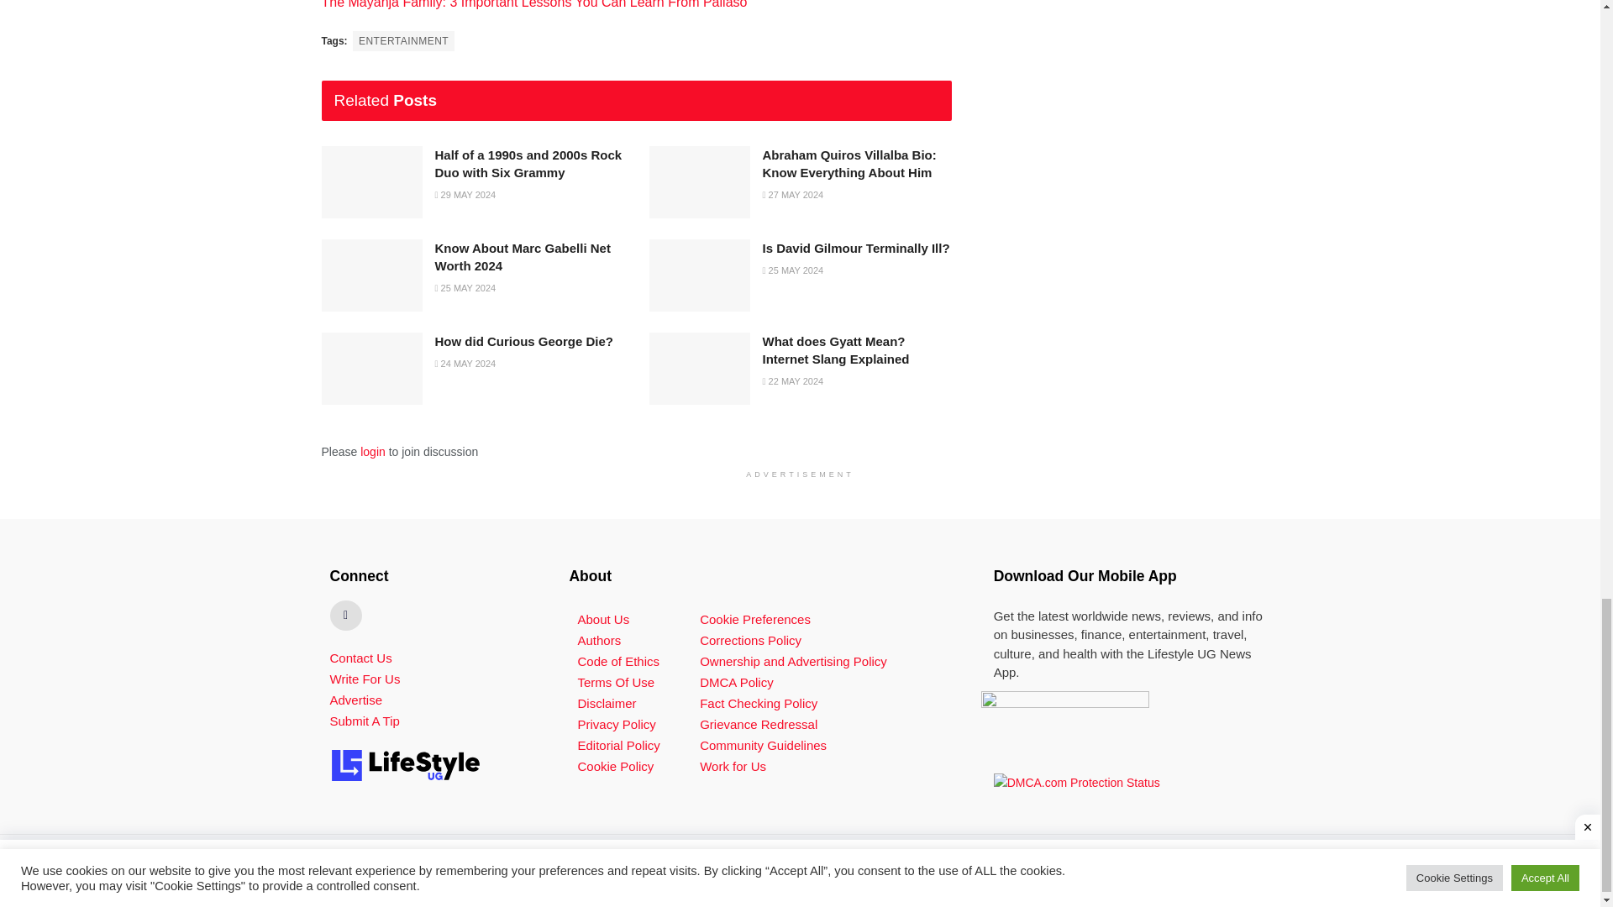 The image size is (1613, 907). I want to click on ENTERTAINMENT, so click(403, 40).